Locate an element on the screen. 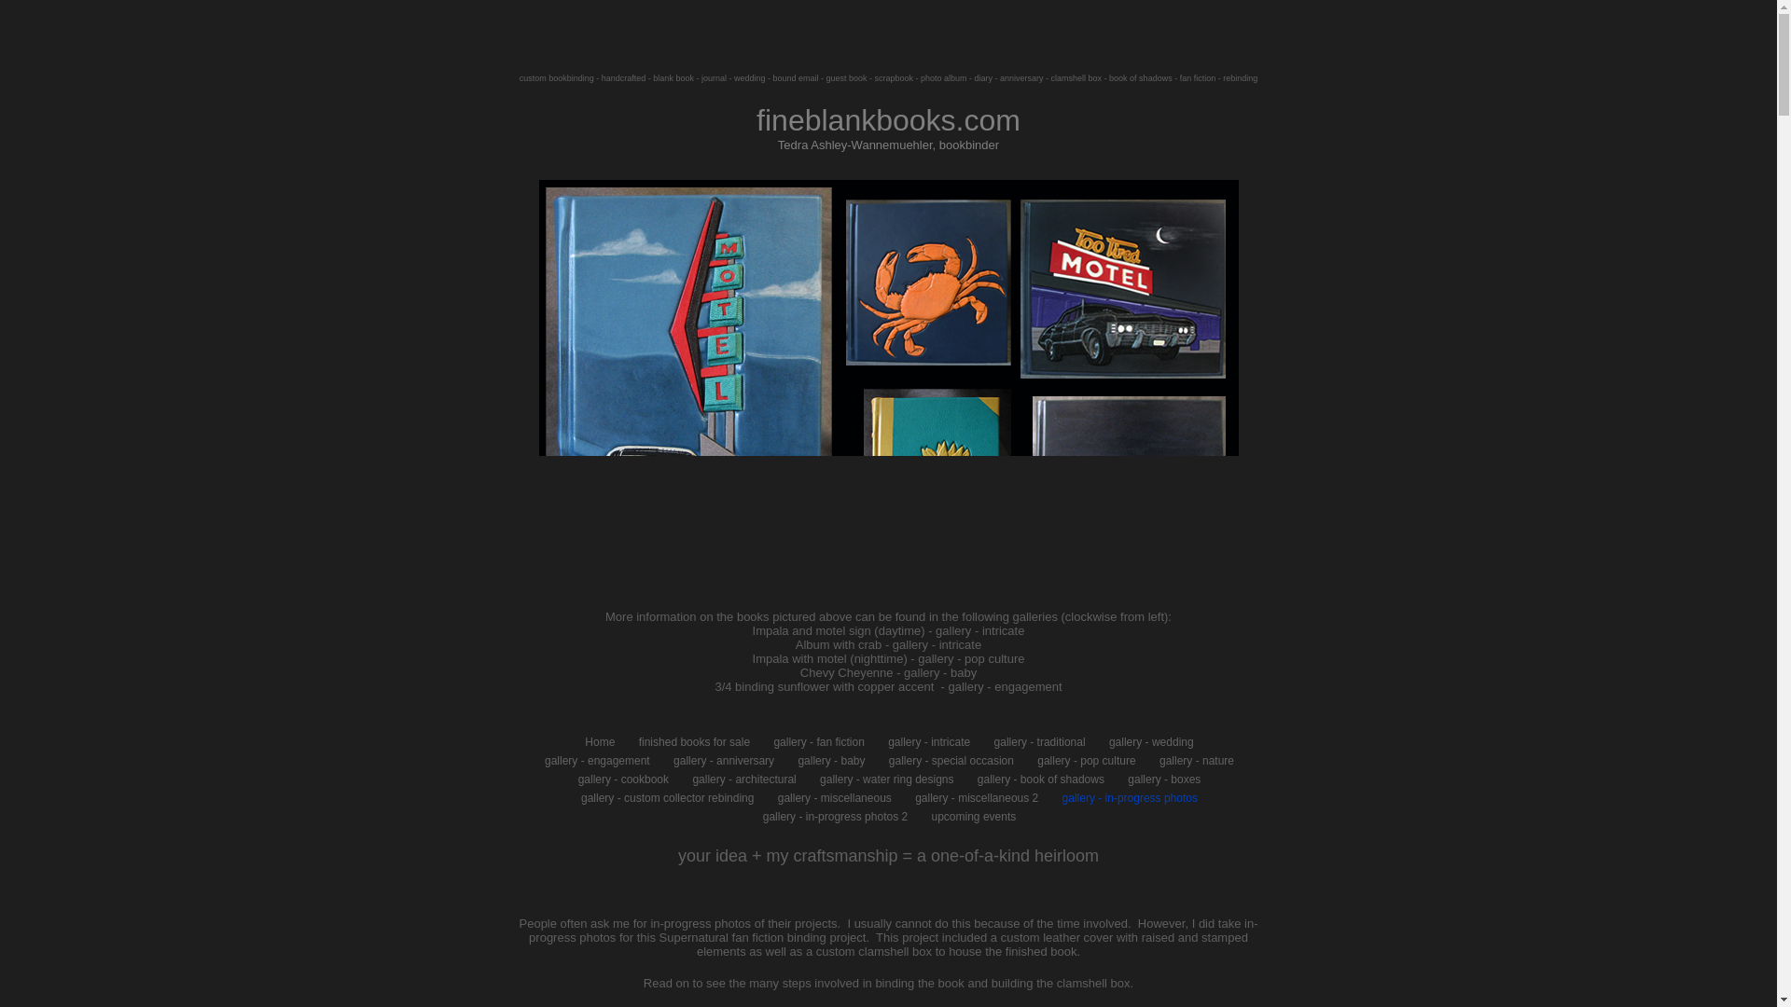 The image size is (1791, 1007). gallery - book of shadows is located at coordinates (1041, 779).